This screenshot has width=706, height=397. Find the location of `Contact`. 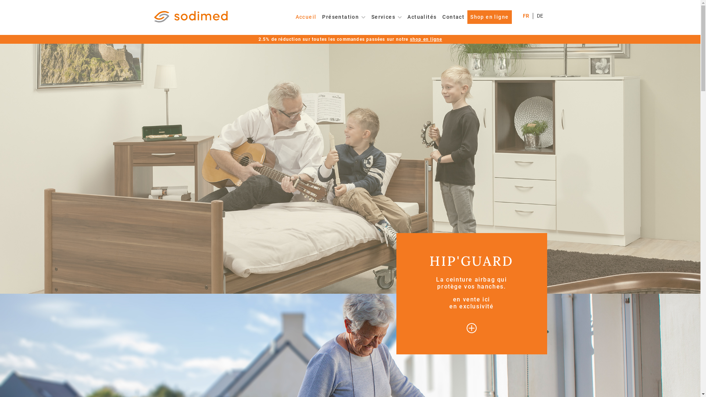

Contact is located at coordinates (453, 17).